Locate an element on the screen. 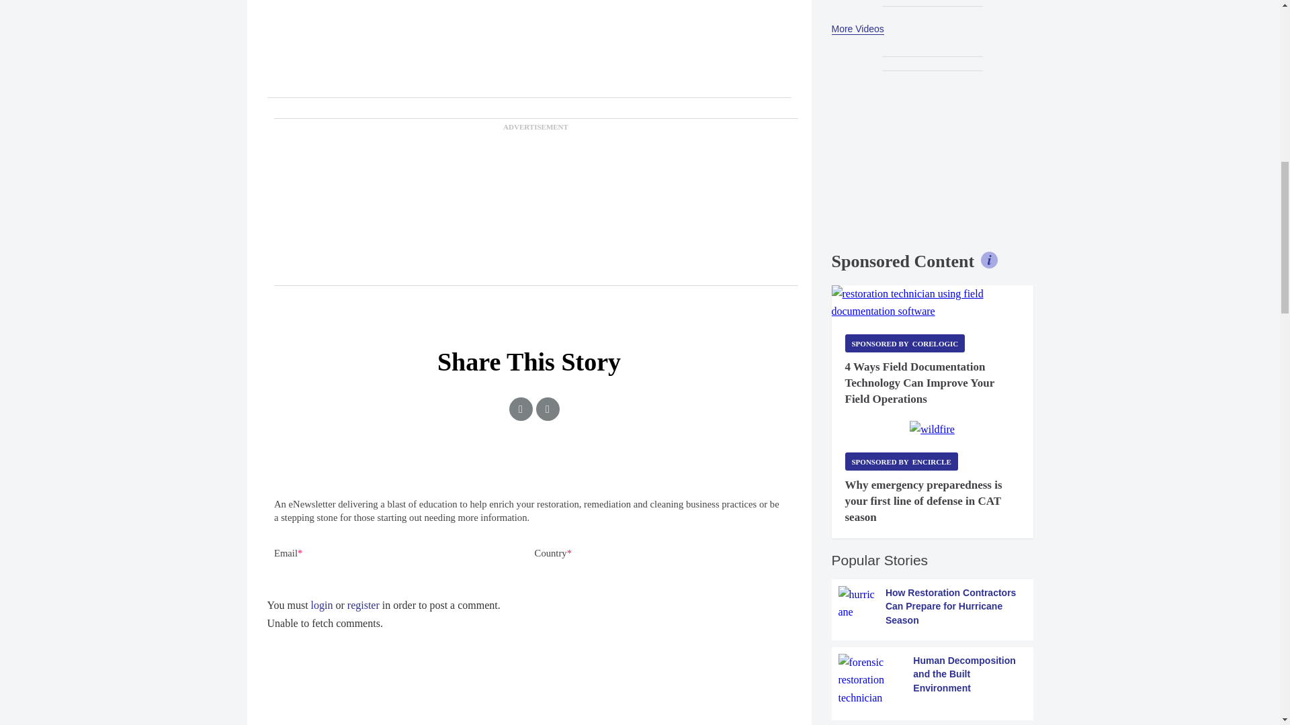 The width and height of the screenshot is (1290, 725). restoration technician using field documentation software is located at coordinates (933, 303).